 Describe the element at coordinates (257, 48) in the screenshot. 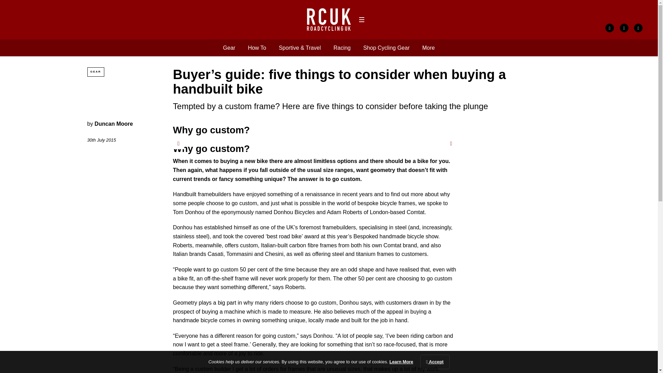

I see `How To` at that location.